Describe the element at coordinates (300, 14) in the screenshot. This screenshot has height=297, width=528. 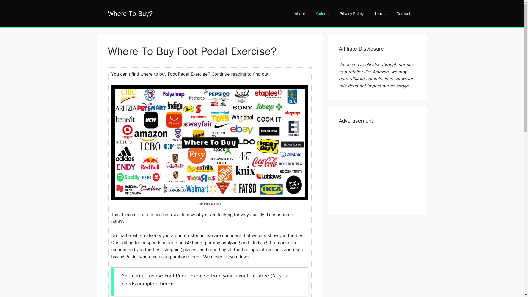
I see `About` at that location.